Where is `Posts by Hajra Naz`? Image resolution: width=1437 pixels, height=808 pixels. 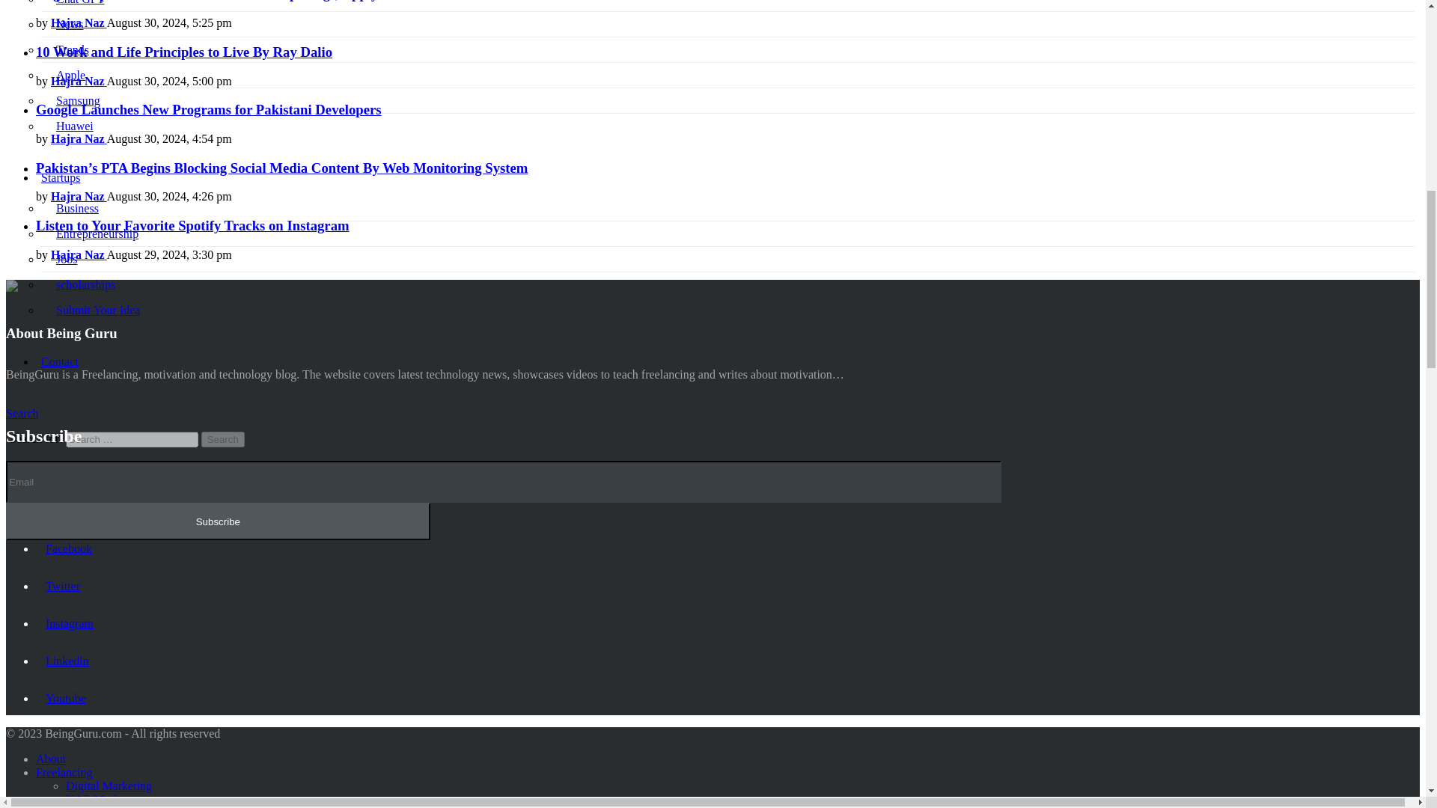
Posts by Hajra Naz is located at coordinates (78, 196).